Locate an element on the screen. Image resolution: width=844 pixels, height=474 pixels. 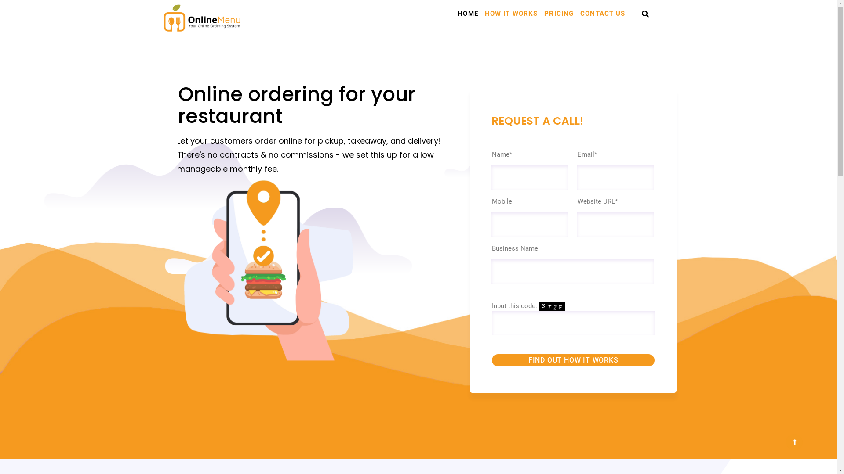
HOW IT WORKS is located at coordinates (512, 15).